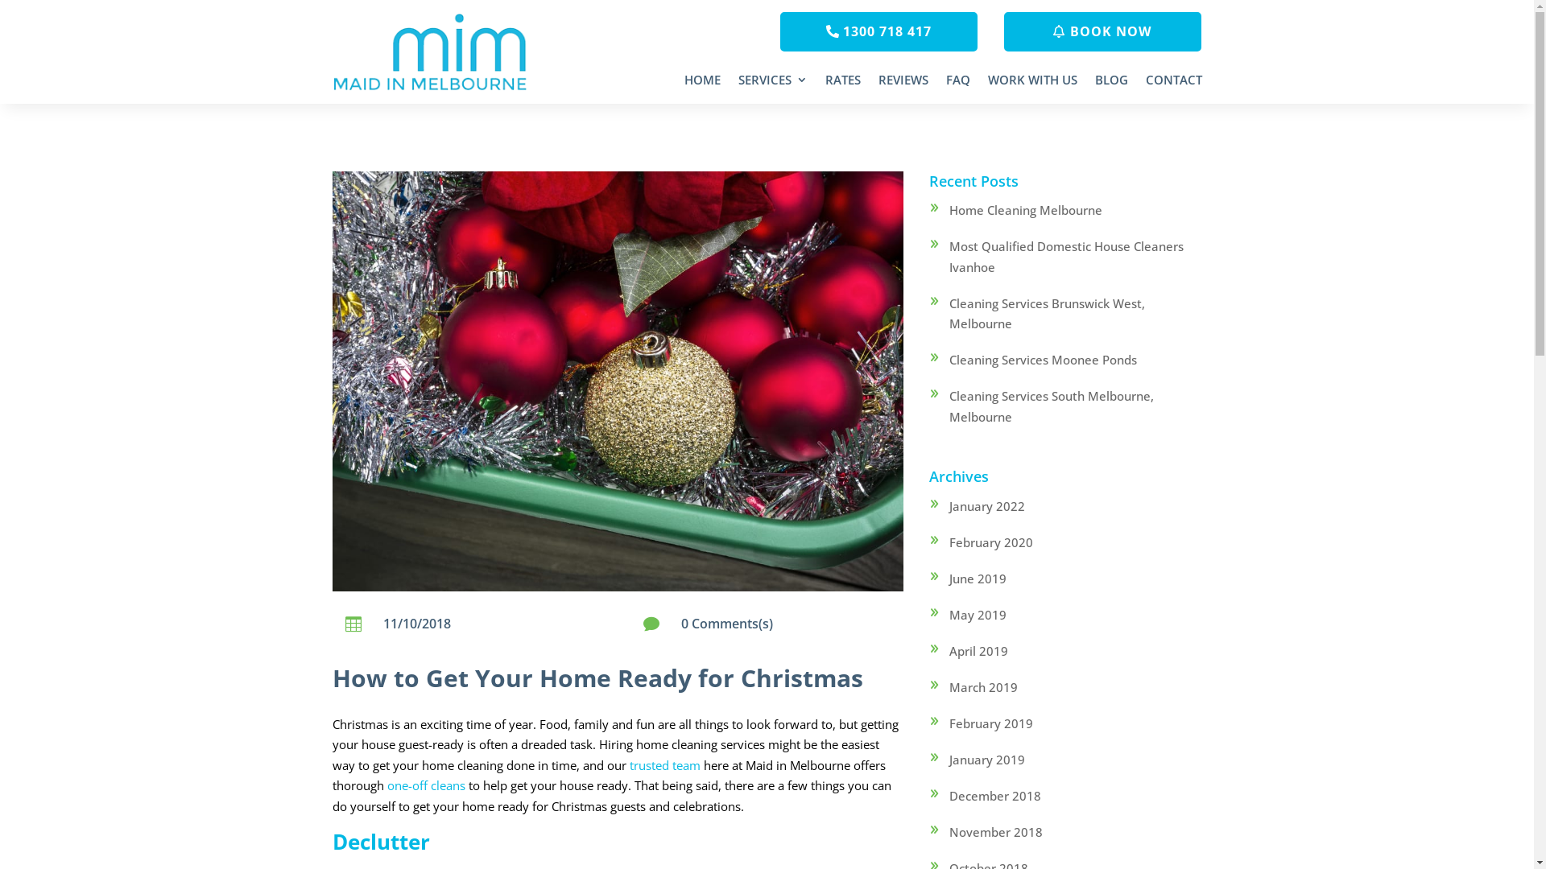  What do you see at coordinates (1044, 360) in the screenshot?
I see `Cleaning Services Moonee Ponds` at bounding box center [1044, 360].